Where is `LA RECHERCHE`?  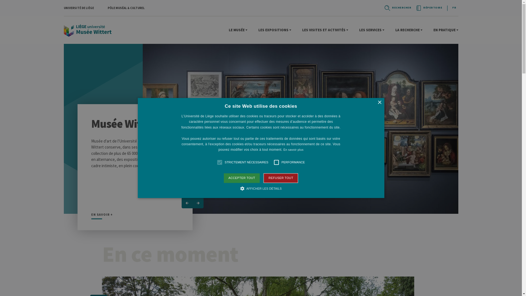
LA RECHERCHE is located at coordinates (409, 30).